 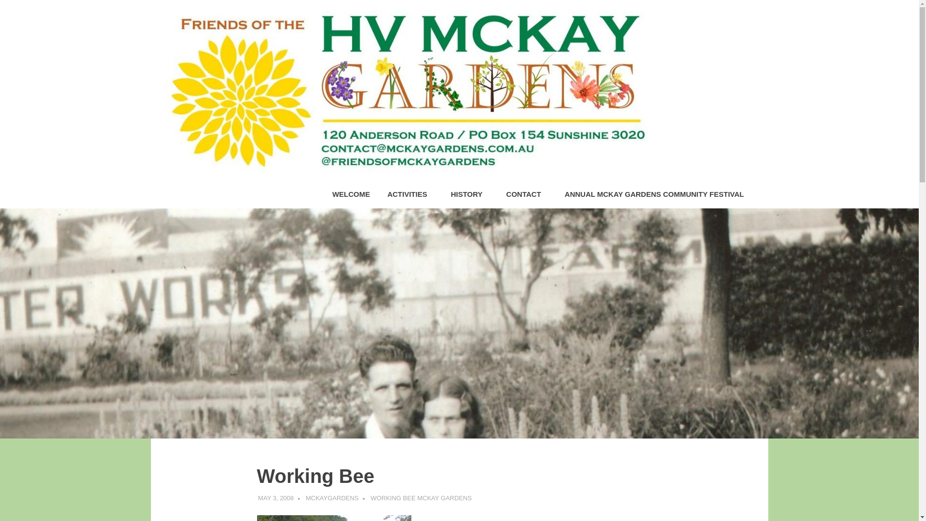 What do you see at coordinates (276, 498) in the screenshot?
I see `MAY 3, 2008` at bounding box center [276, 498].